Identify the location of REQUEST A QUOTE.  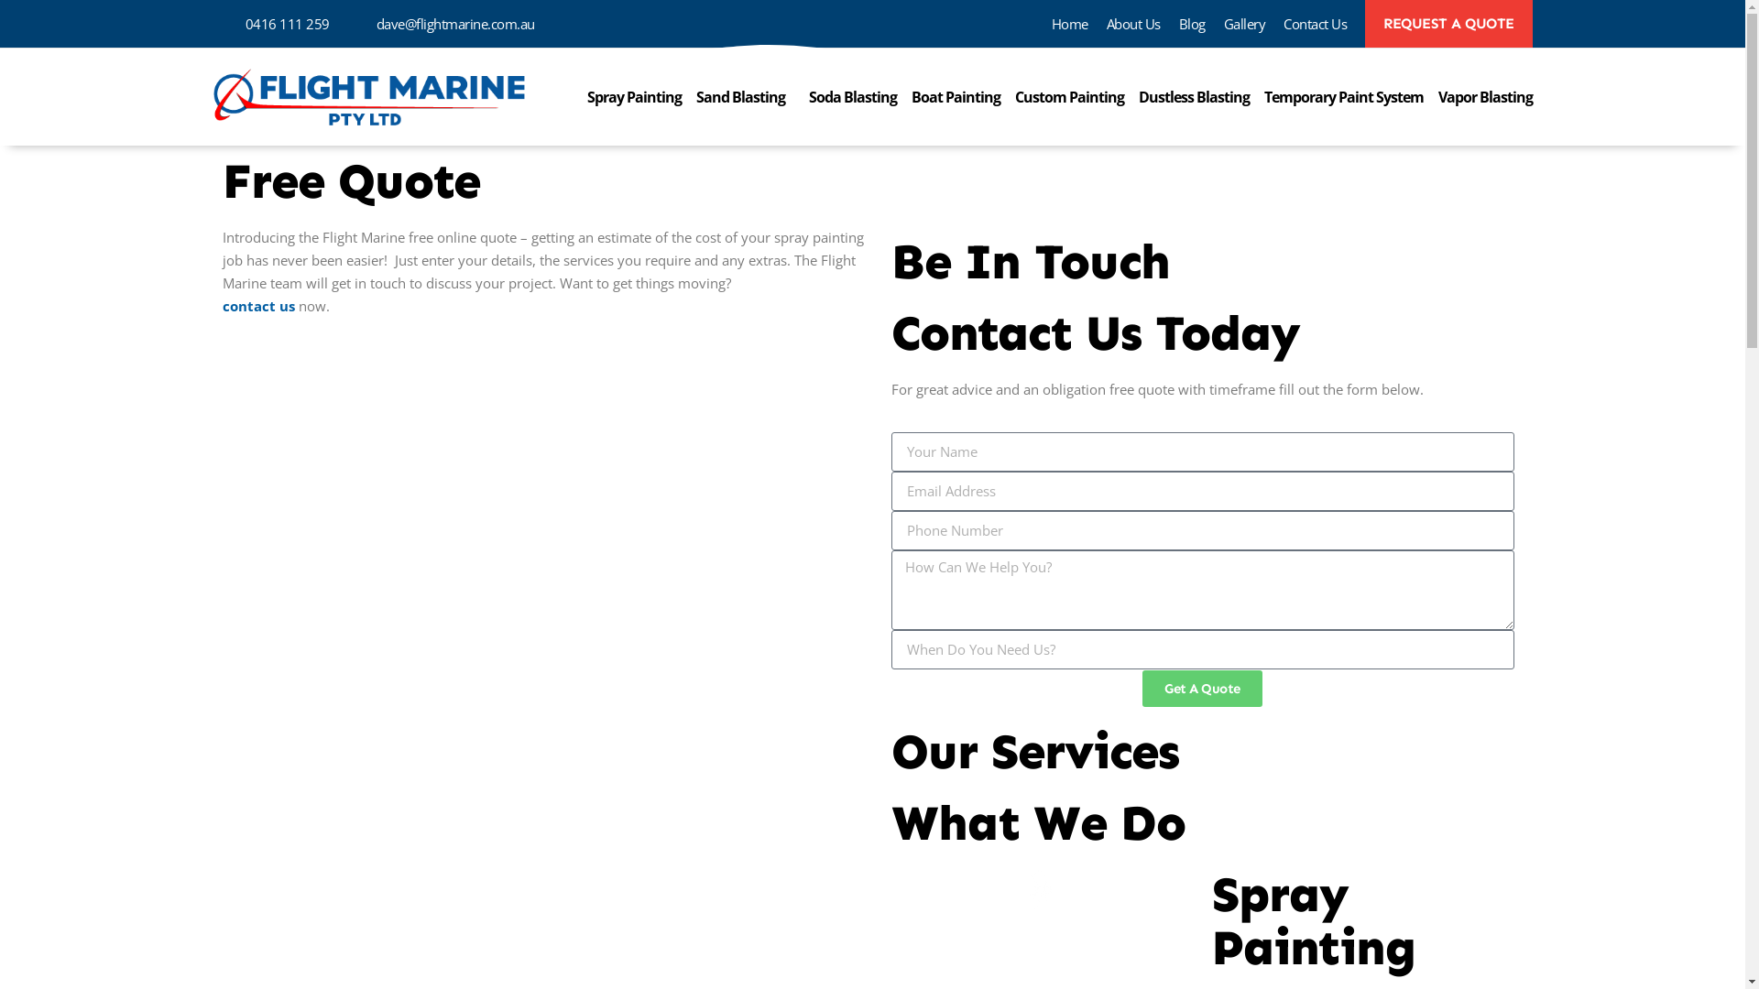
(1449, 24).